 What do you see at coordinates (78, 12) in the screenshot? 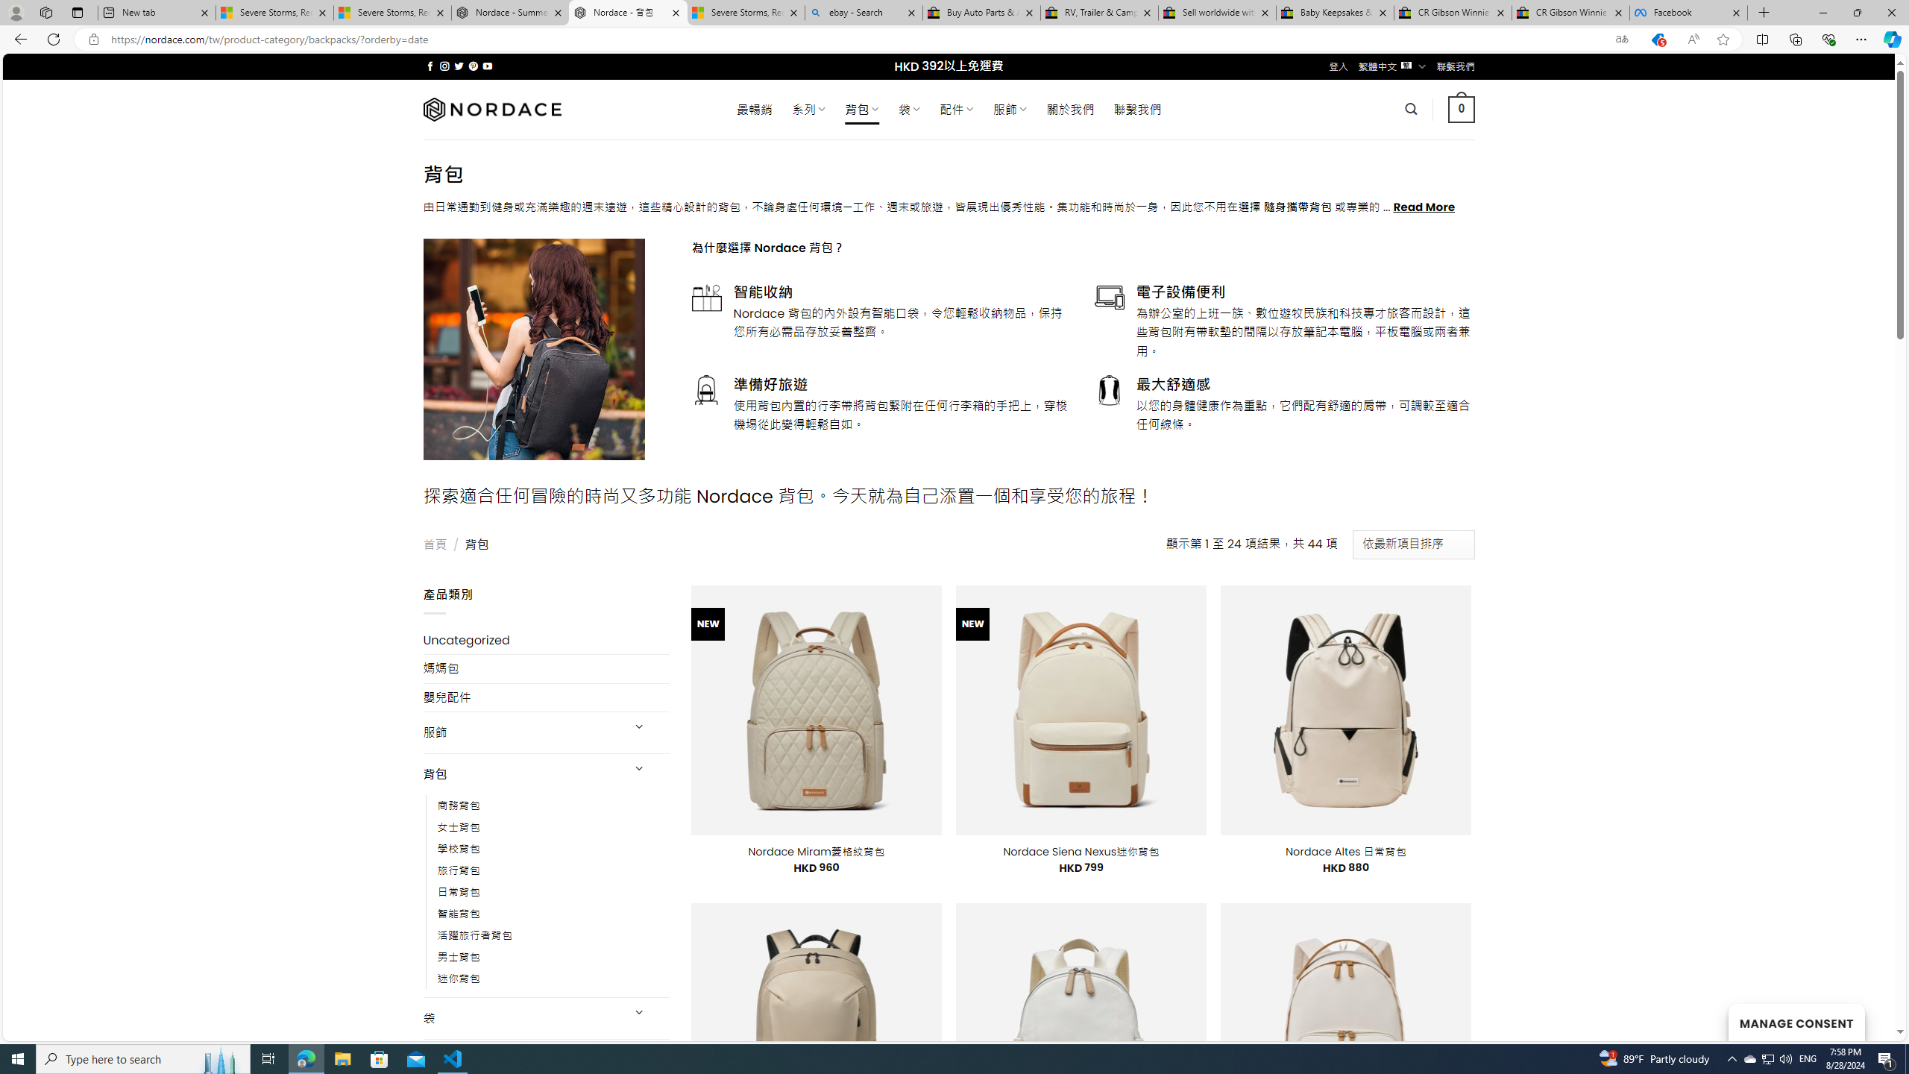
I see `Tab actions menu` at bounding box center [78, 12].